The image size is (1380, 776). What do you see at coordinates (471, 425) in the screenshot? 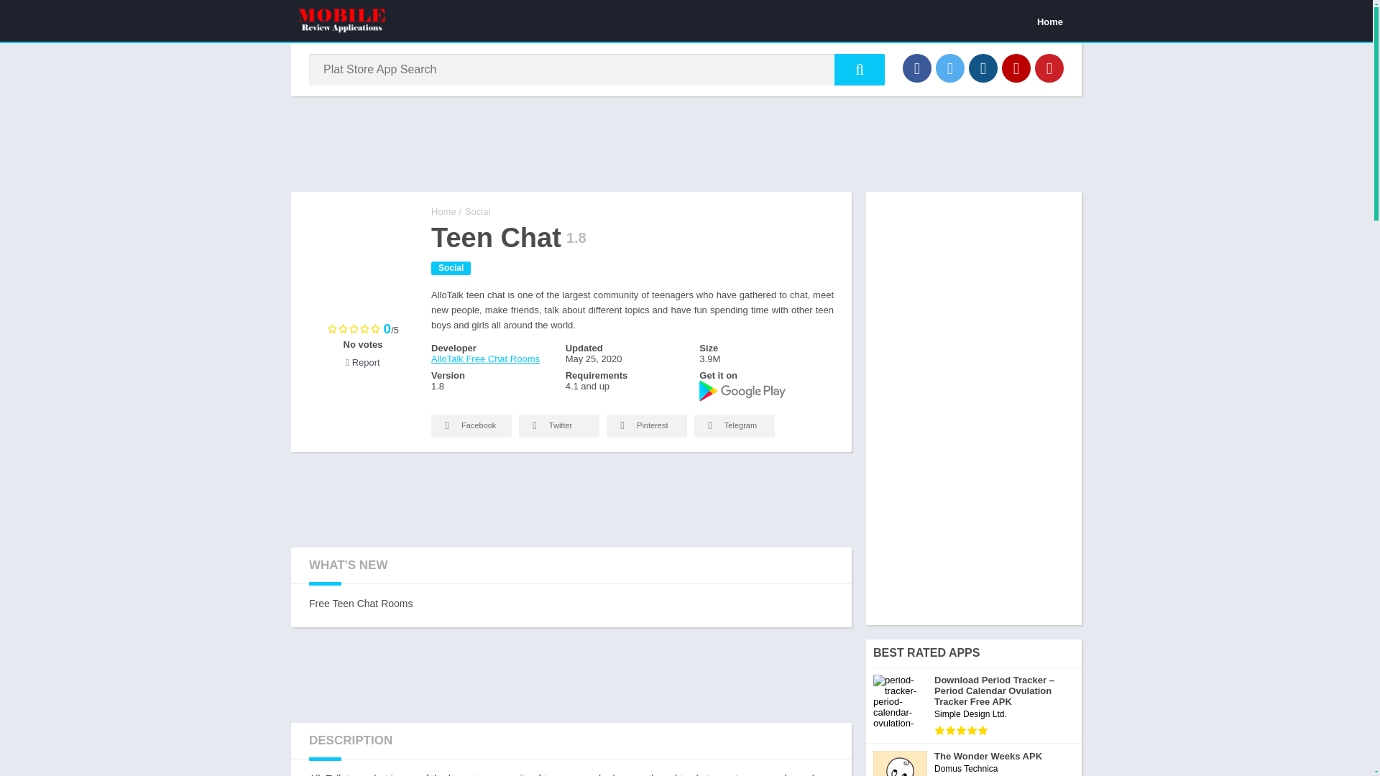
I see `Facebook` at bounding box center [471, 425].